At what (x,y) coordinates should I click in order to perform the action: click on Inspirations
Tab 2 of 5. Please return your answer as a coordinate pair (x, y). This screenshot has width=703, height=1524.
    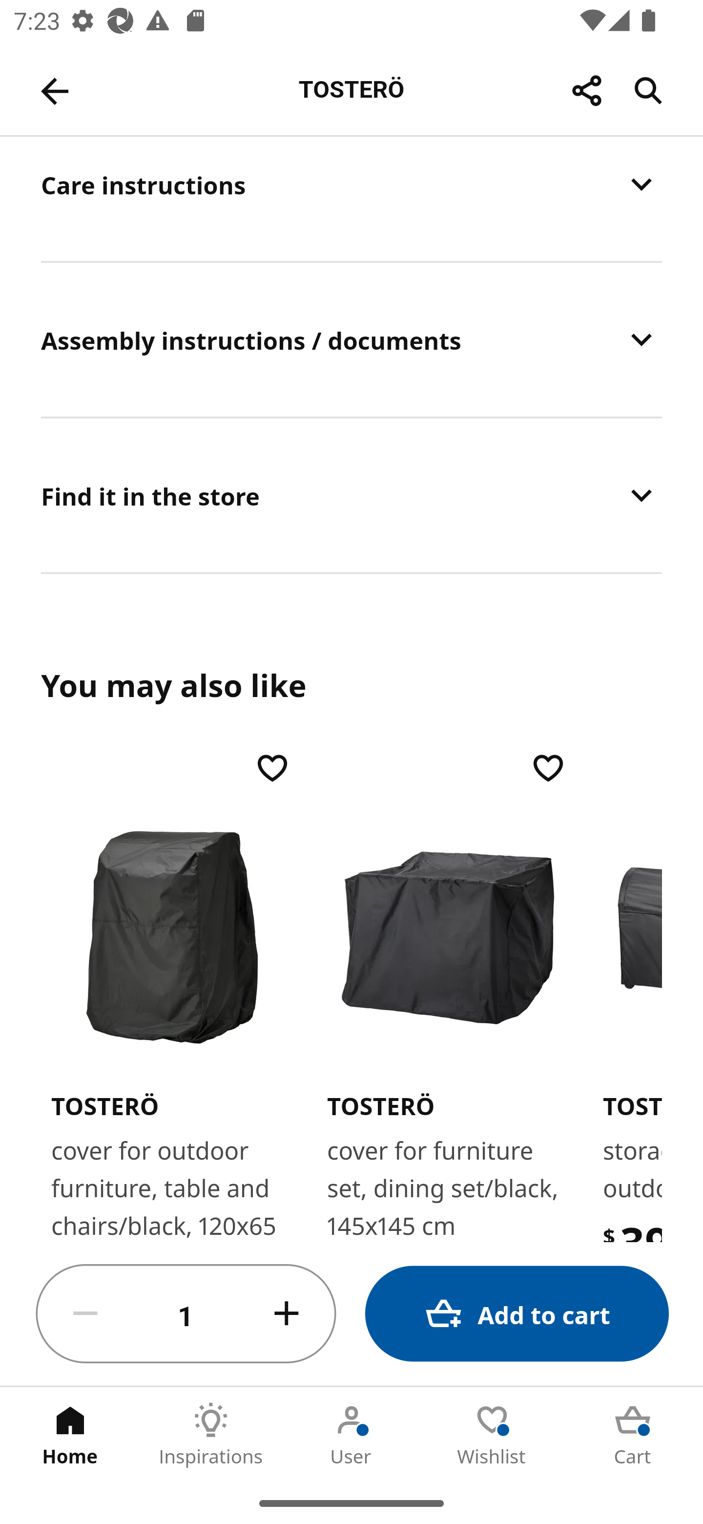
    Looking at the image, I should click on (211, 1435).